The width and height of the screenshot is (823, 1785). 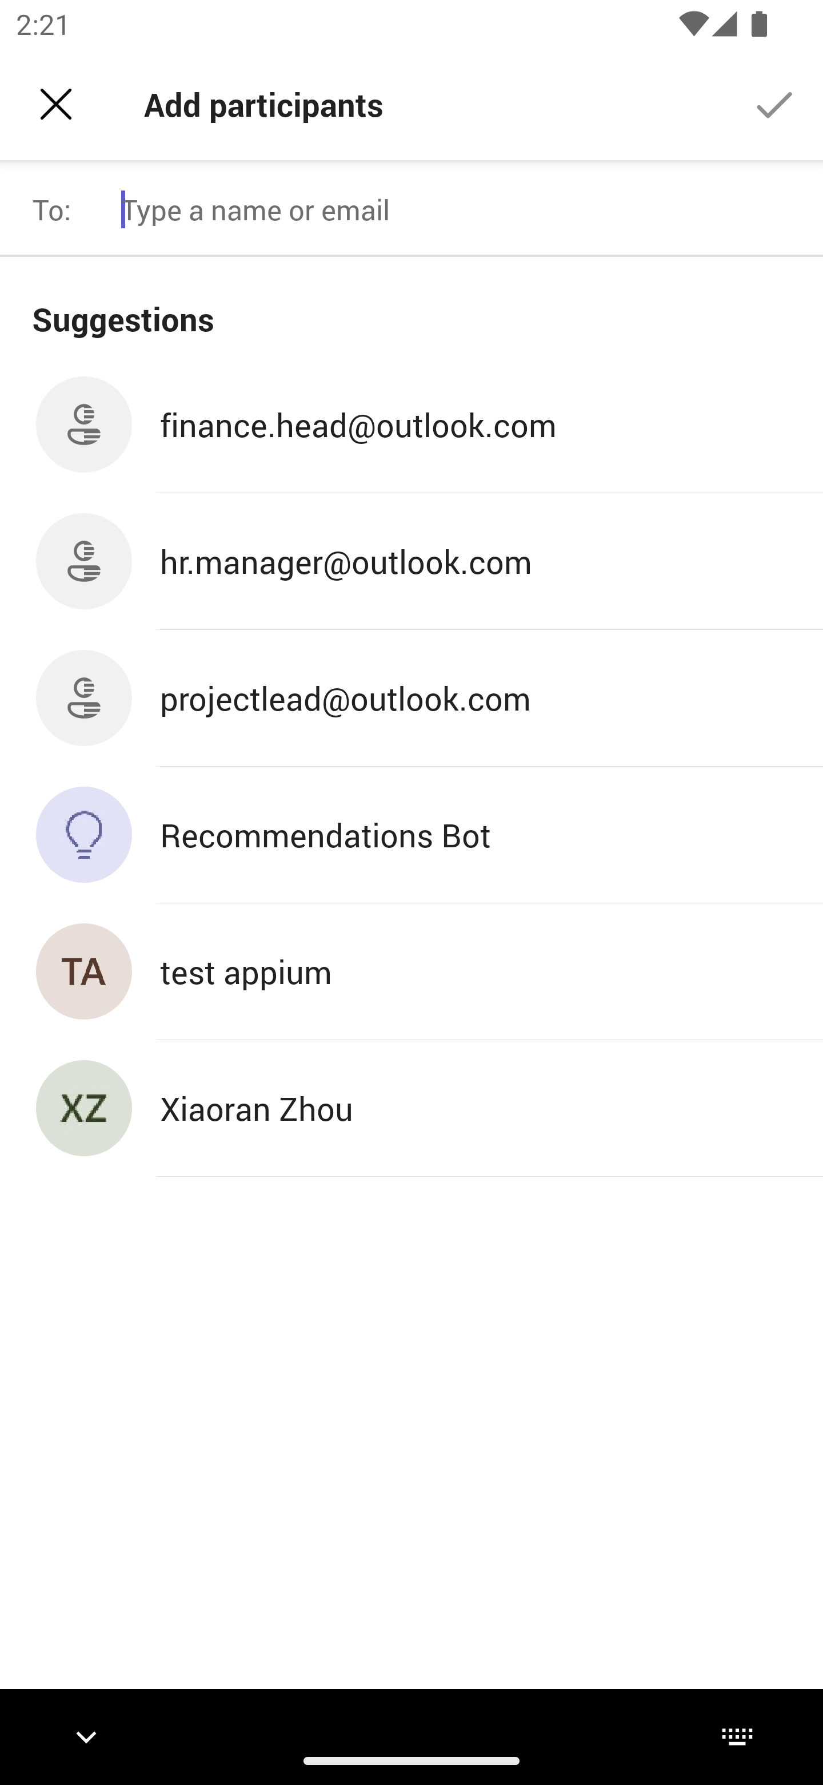 I want to click on Back, so click(x=56, y=104).